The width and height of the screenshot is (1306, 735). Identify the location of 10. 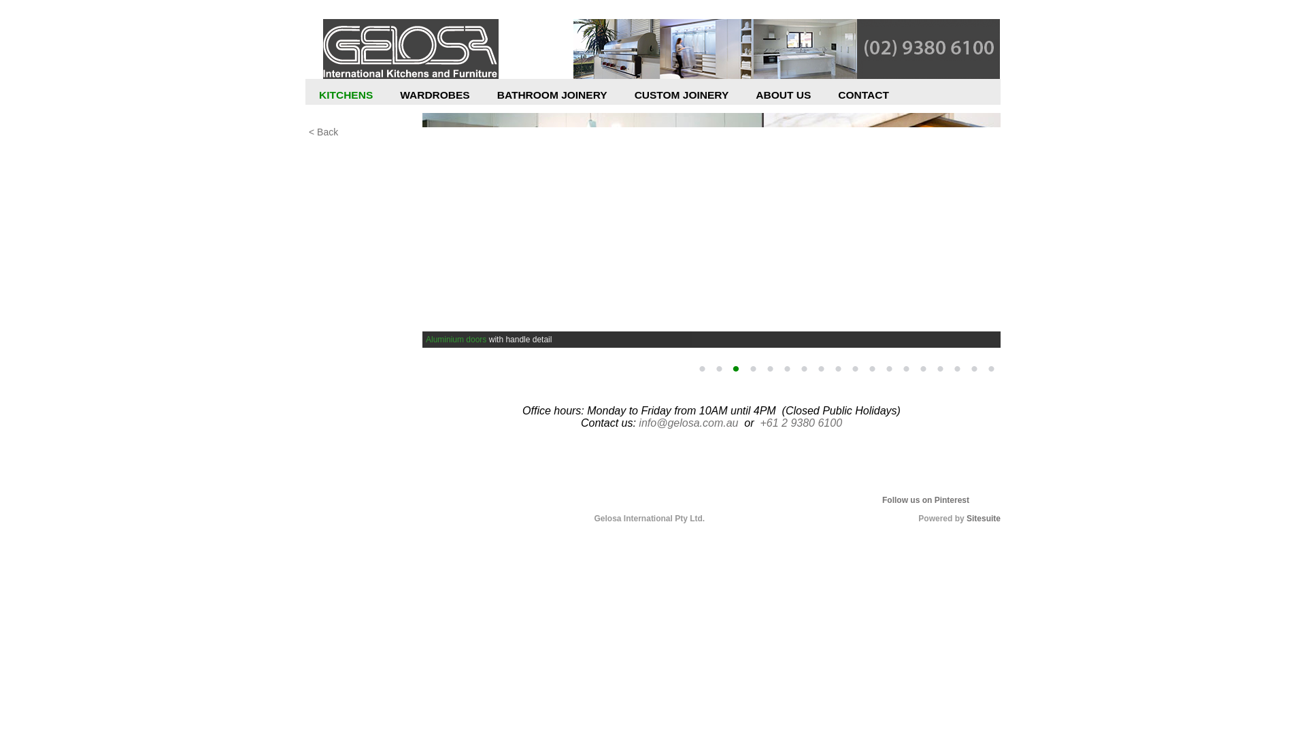
(855, 369).